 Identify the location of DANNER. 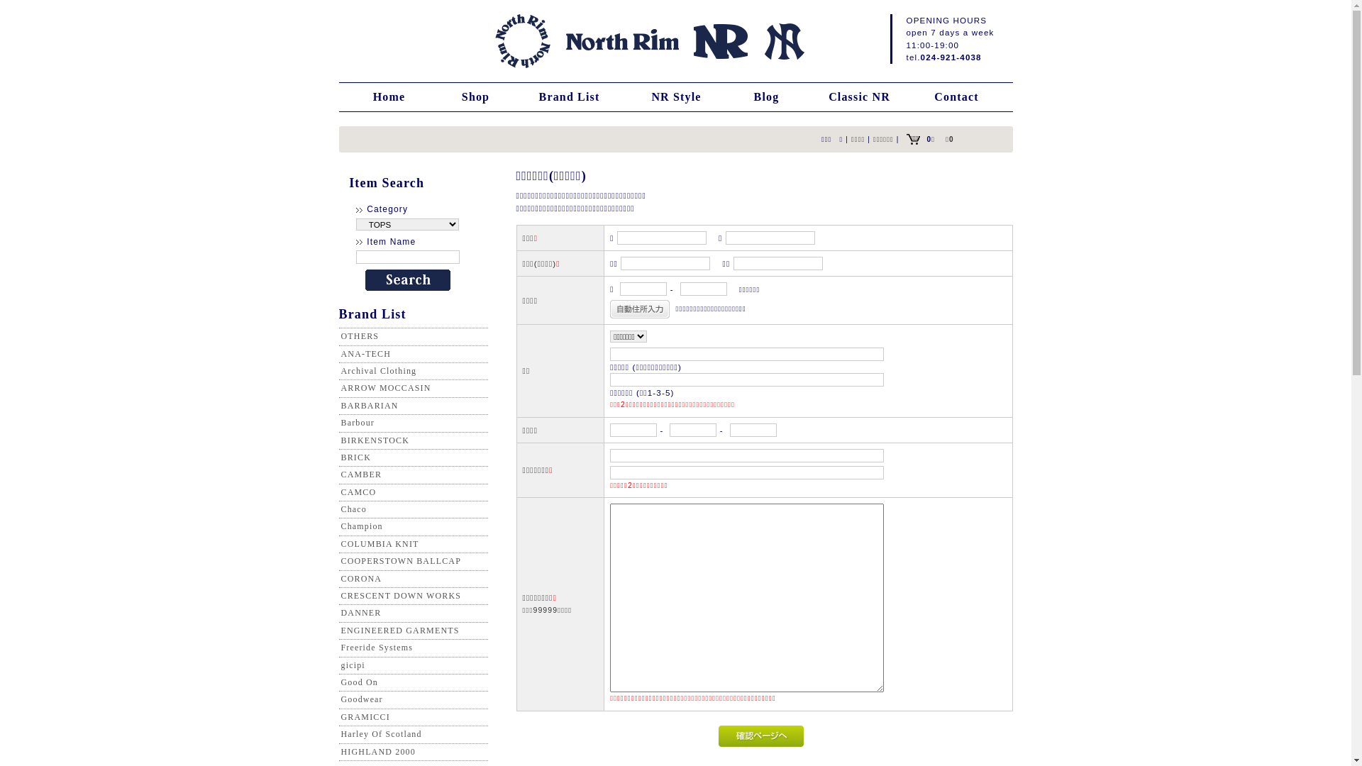
(360, 613).